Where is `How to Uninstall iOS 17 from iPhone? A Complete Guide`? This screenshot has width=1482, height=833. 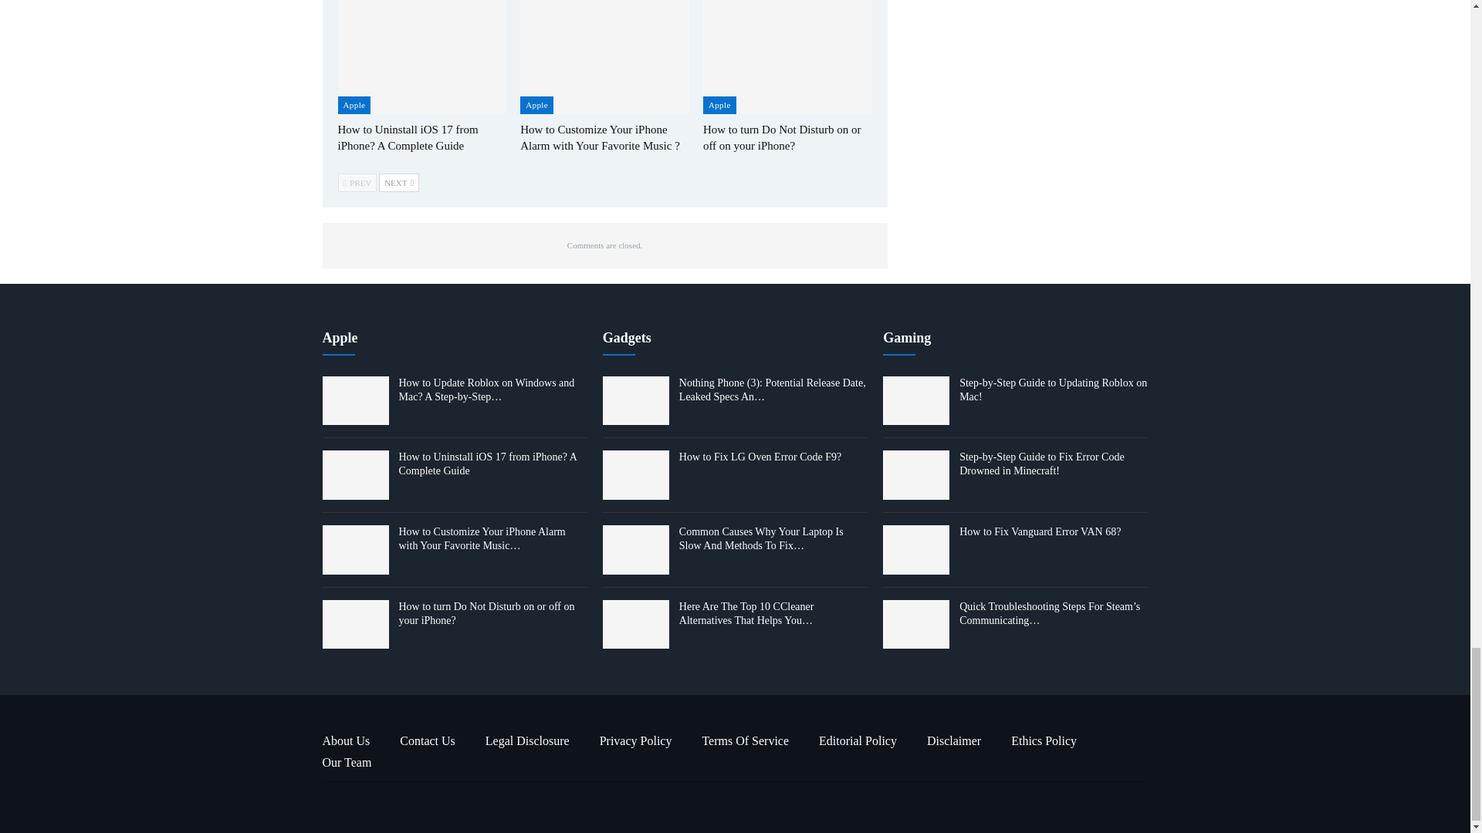 How to Uninstall iOS 17 from iPhone? A Complete Guide is located at coordinates (421, 57).